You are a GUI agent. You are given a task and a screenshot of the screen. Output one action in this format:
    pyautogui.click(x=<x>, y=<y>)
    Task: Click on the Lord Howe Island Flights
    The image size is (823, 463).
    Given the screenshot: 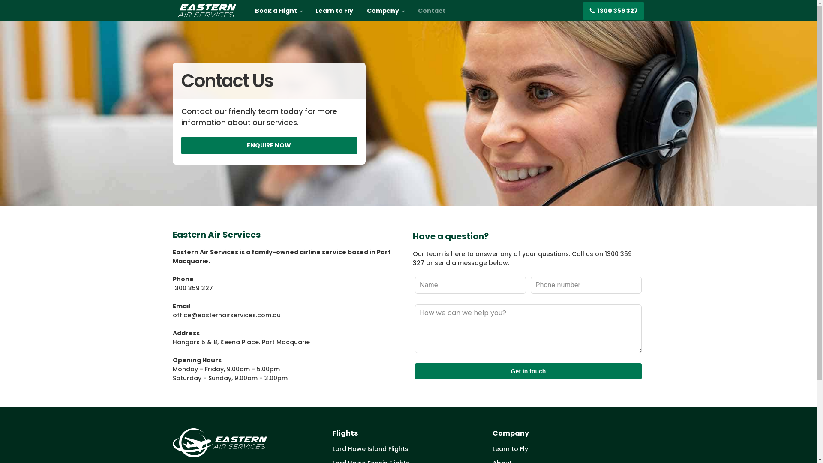 What is the action you would take?
    pyautogui.click(x=408, y=449)
    